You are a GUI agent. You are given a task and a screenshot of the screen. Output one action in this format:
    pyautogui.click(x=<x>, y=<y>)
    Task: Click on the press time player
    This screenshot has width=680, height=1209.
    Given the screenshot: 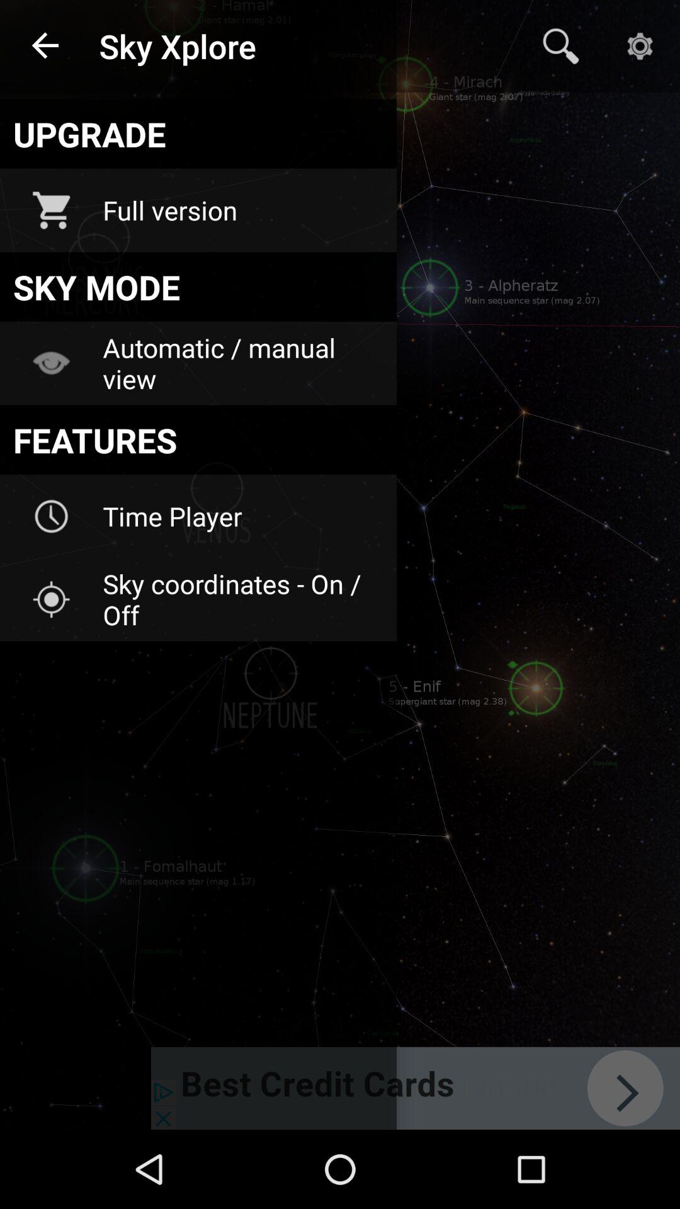 What is the action you would take?
    pyautogui.click(x=241, y=516)
    